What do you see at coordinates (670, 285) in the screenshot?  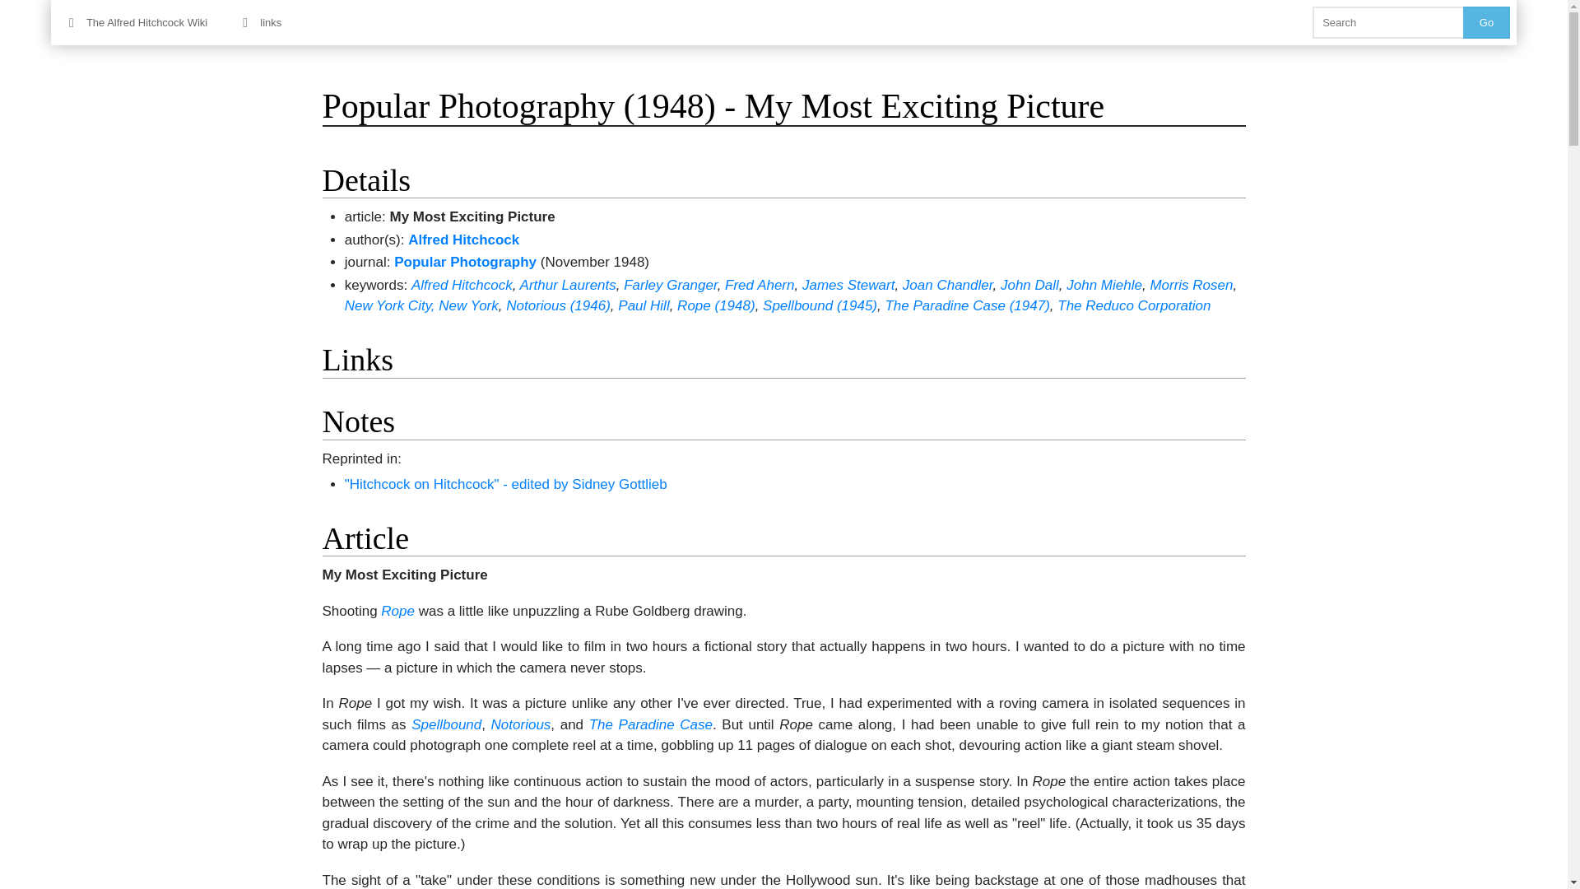 I see `Farley Granger` at bounding box center [670, 285].